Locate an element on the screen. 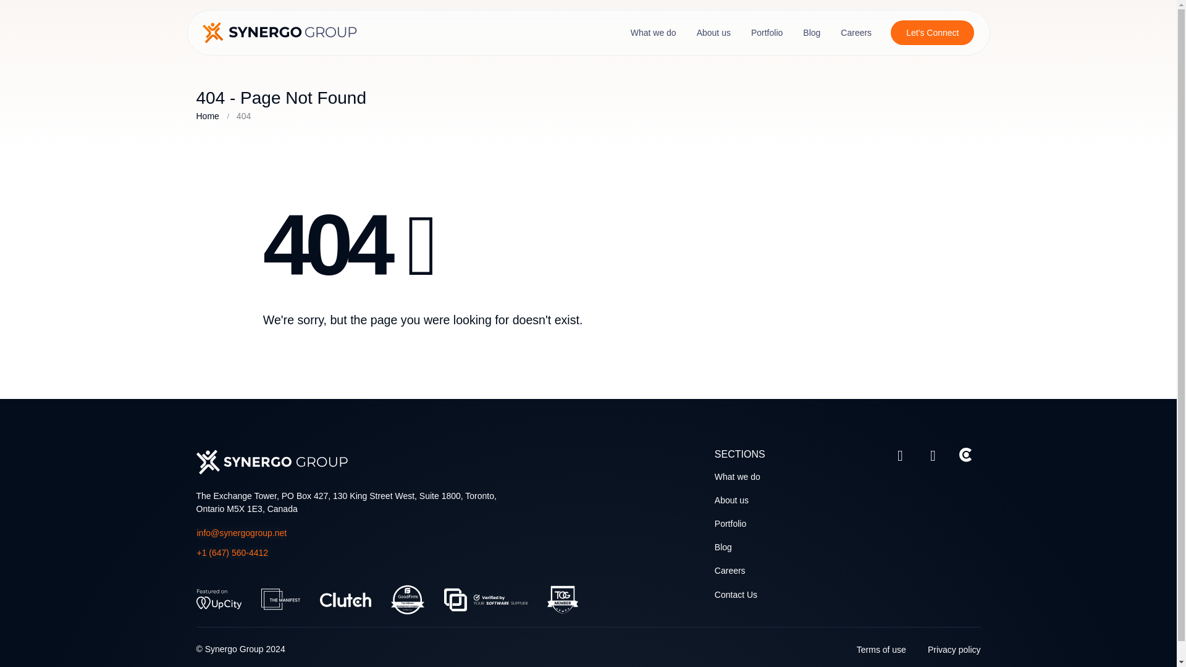 Image resolution: width=1186 pixels, height=667 pixels. synergo-web-partners-footer-tog is located at coordinates (562, 599).